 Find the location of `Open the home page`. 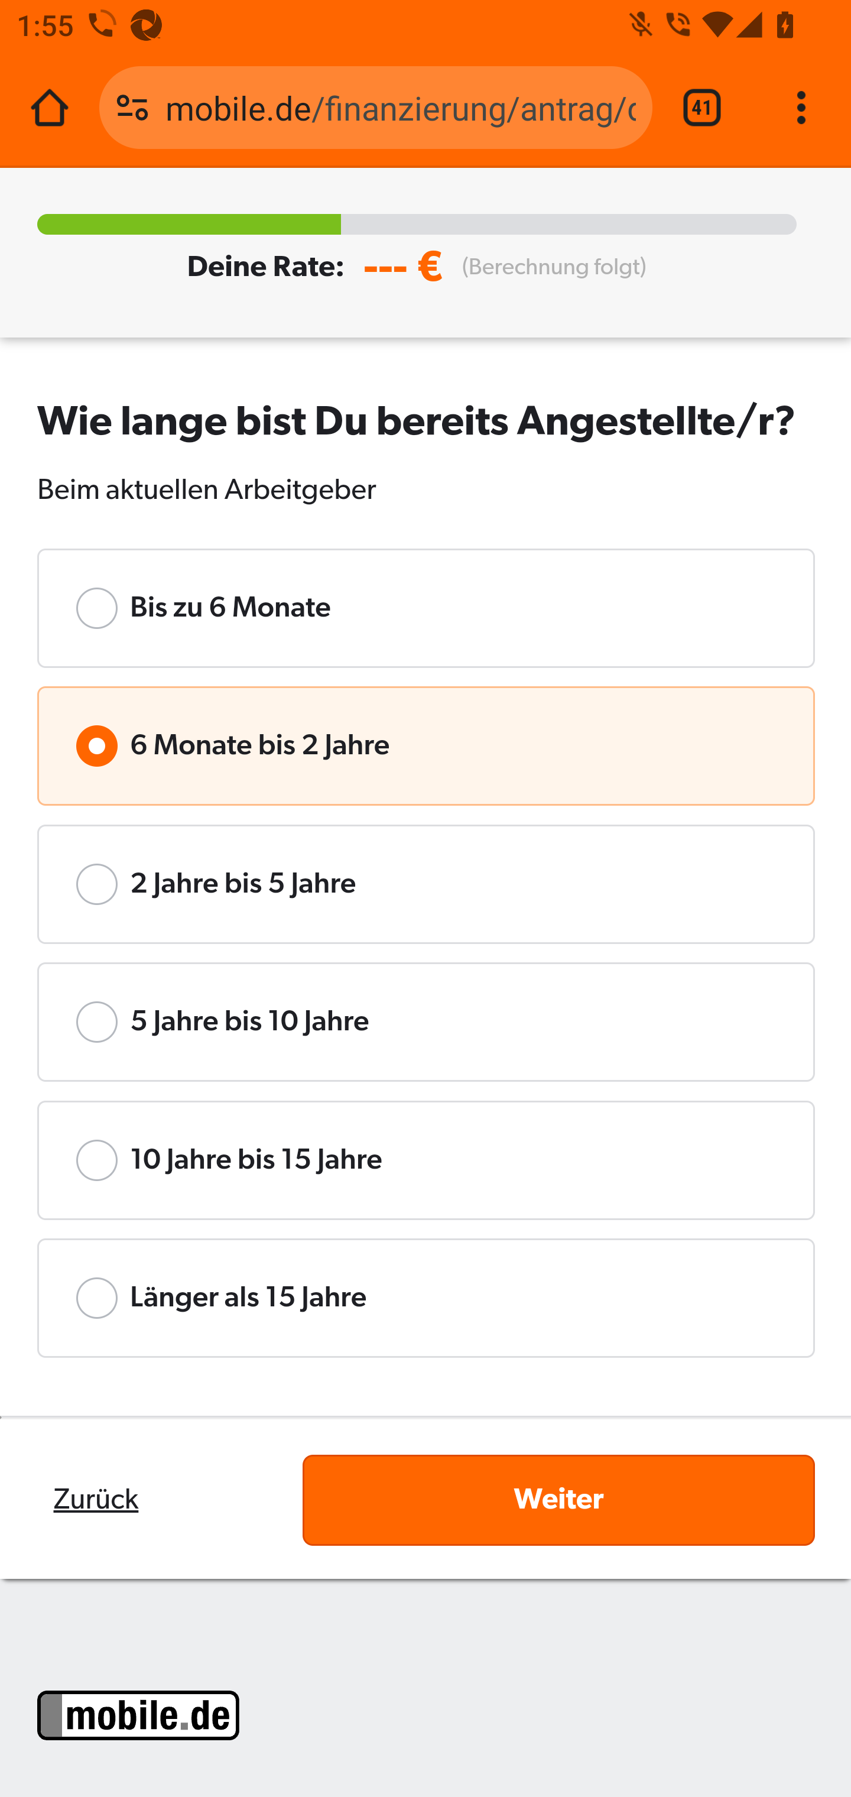

Open the home page is located at coordinates (50, 108).